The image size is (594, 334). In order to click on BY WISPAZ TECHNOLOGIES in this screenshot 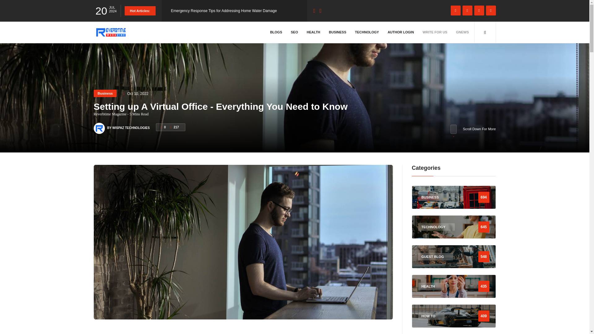, I will do `click(128, 125)`.